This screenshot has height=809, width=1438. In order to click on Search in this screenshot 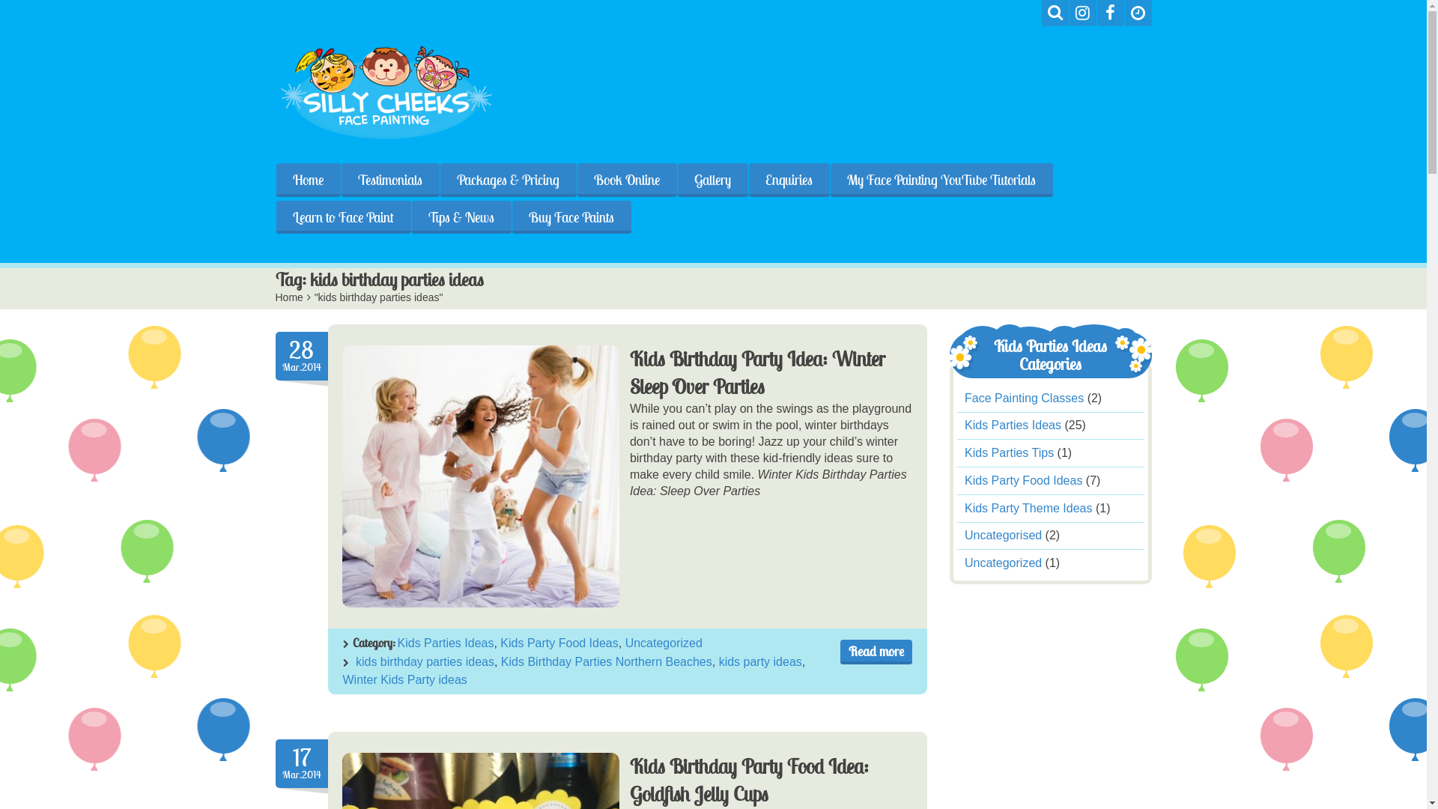, I will do `click(1055, 13)`.